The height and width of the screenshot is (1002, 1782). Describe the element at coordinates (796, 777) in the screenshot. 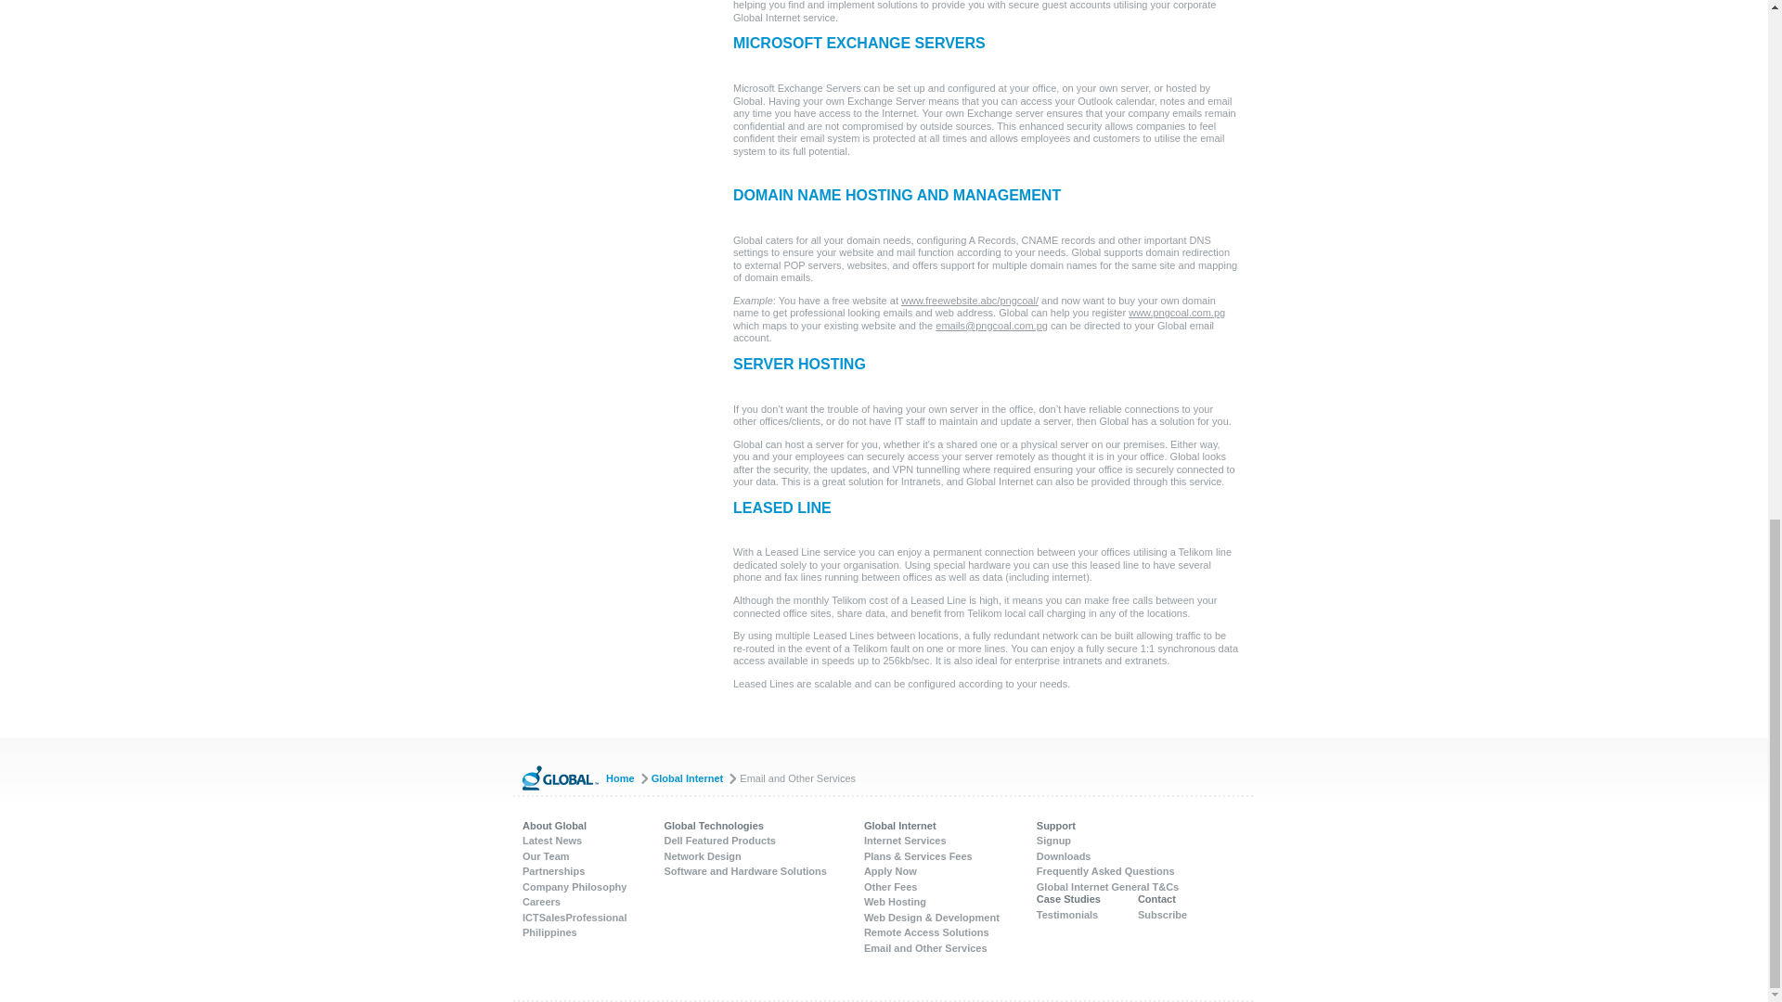

I see `Email and Other Services` at that location.